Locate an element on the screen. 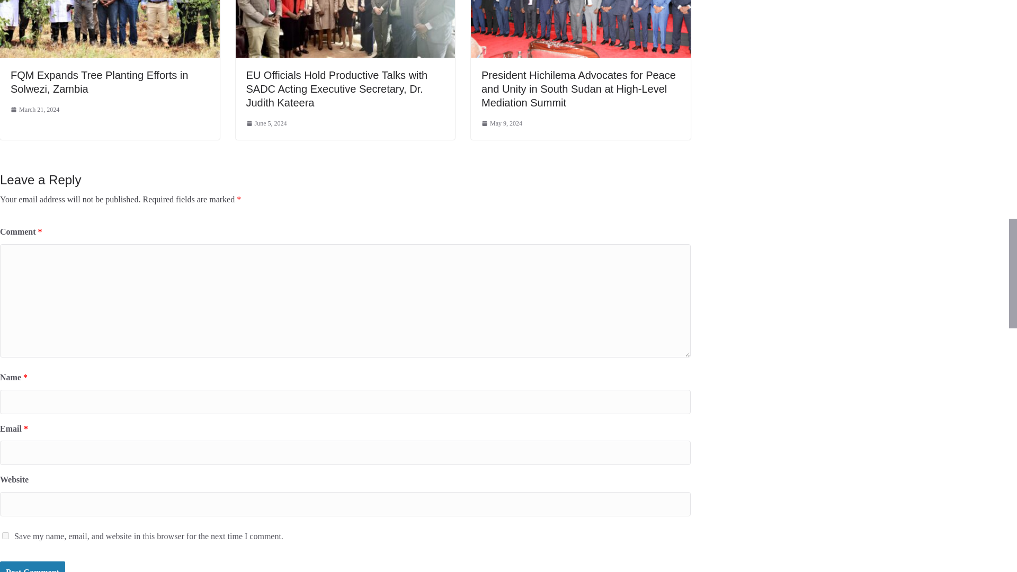 Image resolution: width=1017 pixels, height=572 pixels. 3:41 pm is located at coordinates (502, 124).